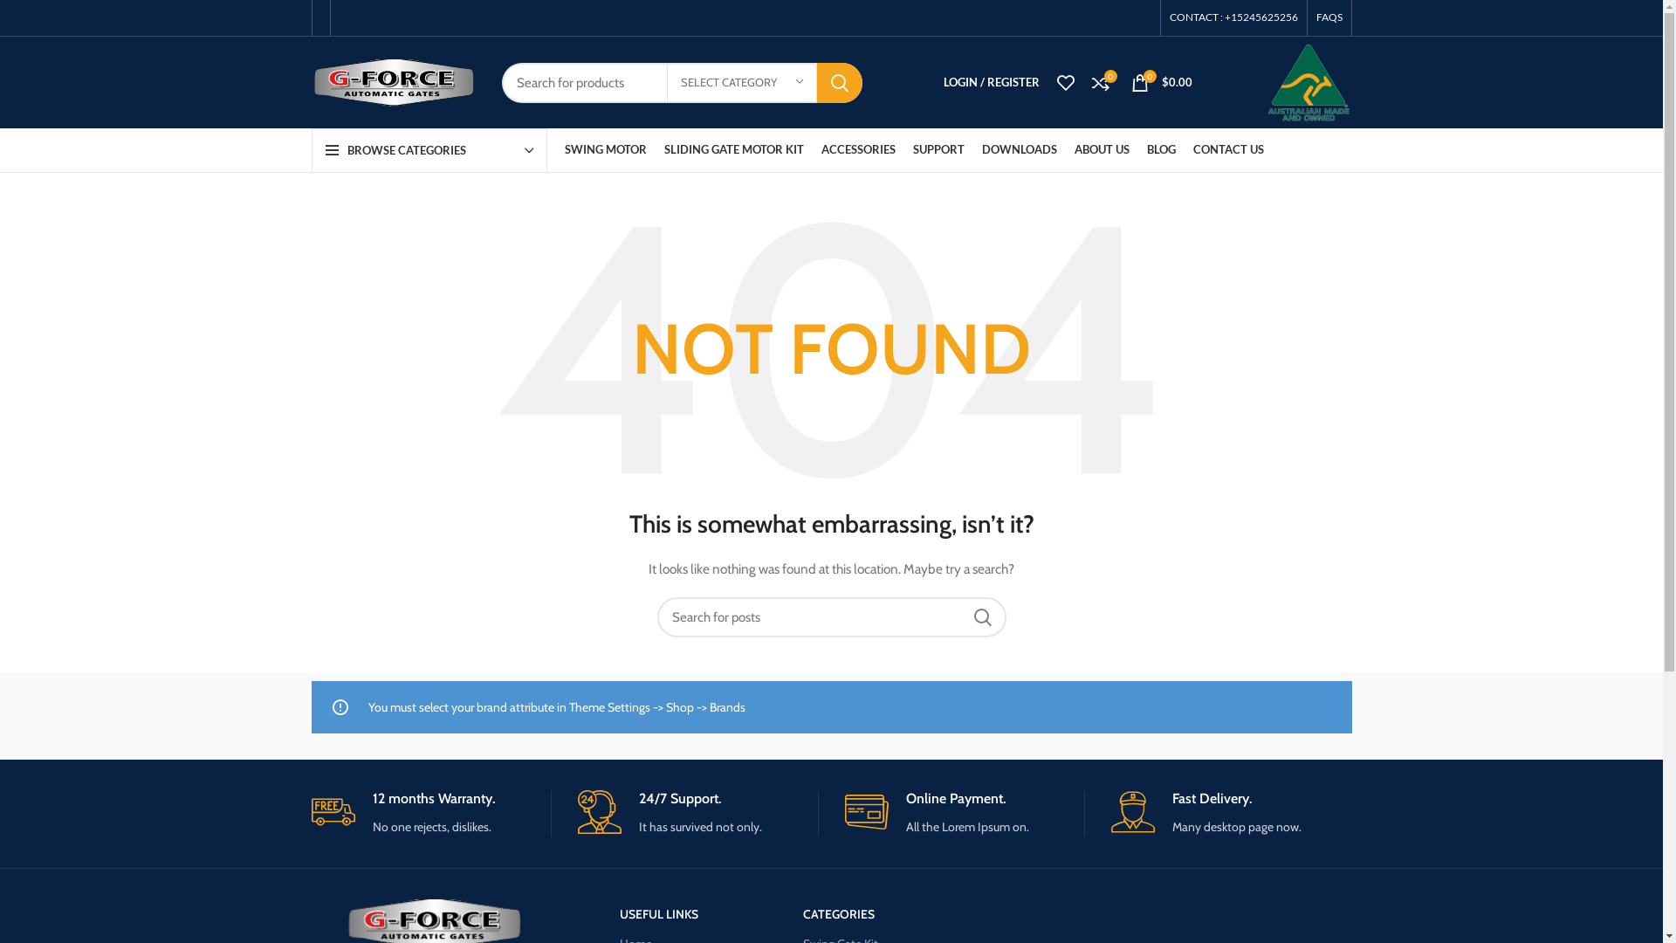 The width and height of the screenshot is (1676, 943). Describe the element at coordinates (1329, 17) in the screenshot. I see `FAQS` at that location.